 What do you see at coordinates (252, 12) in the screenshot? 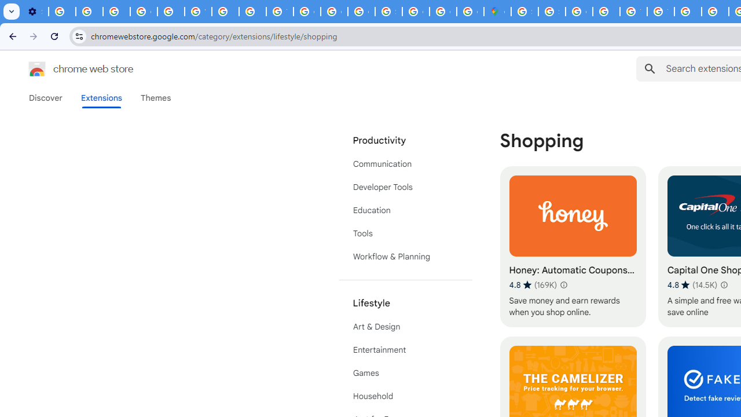
I see `Privacy Help Center - Policies Help` at bounding box center [252, 12].